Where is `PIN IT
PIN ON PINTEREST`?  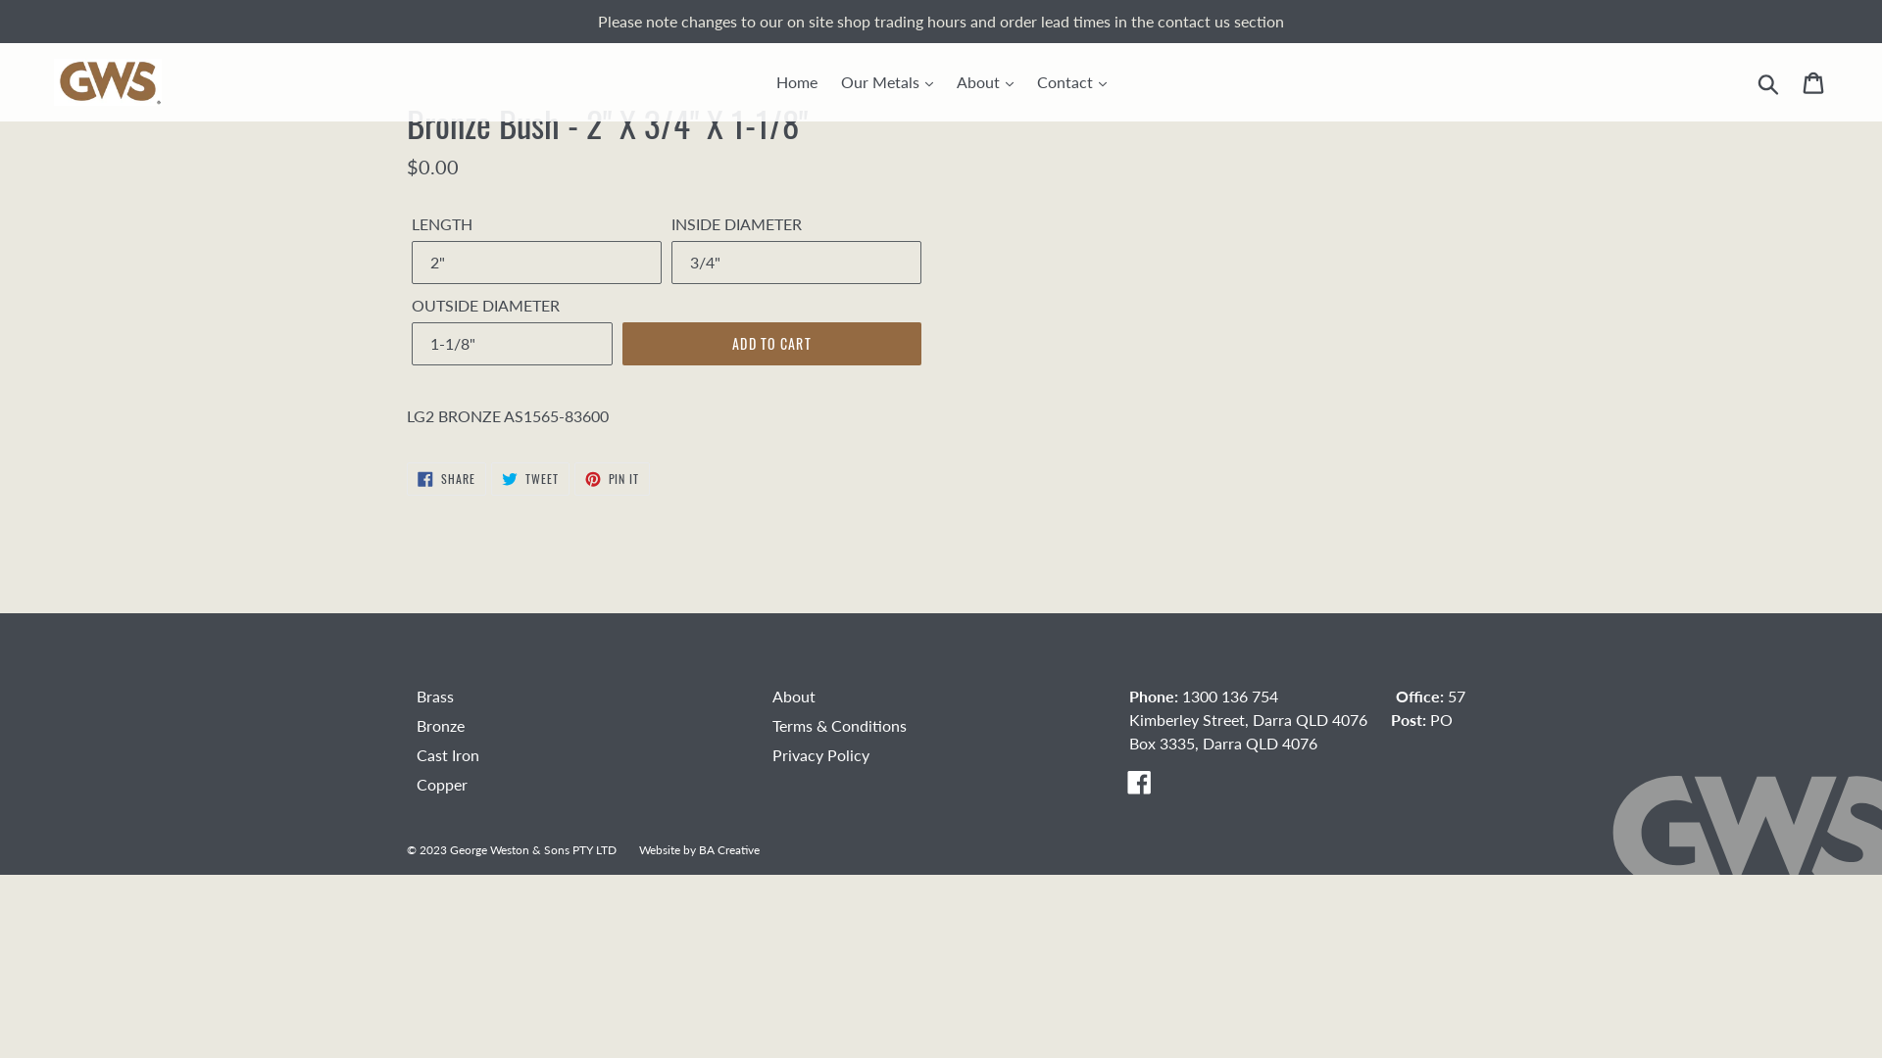
PIN IT
PIN ON PINTEREST is located at coordinates (613, 479).